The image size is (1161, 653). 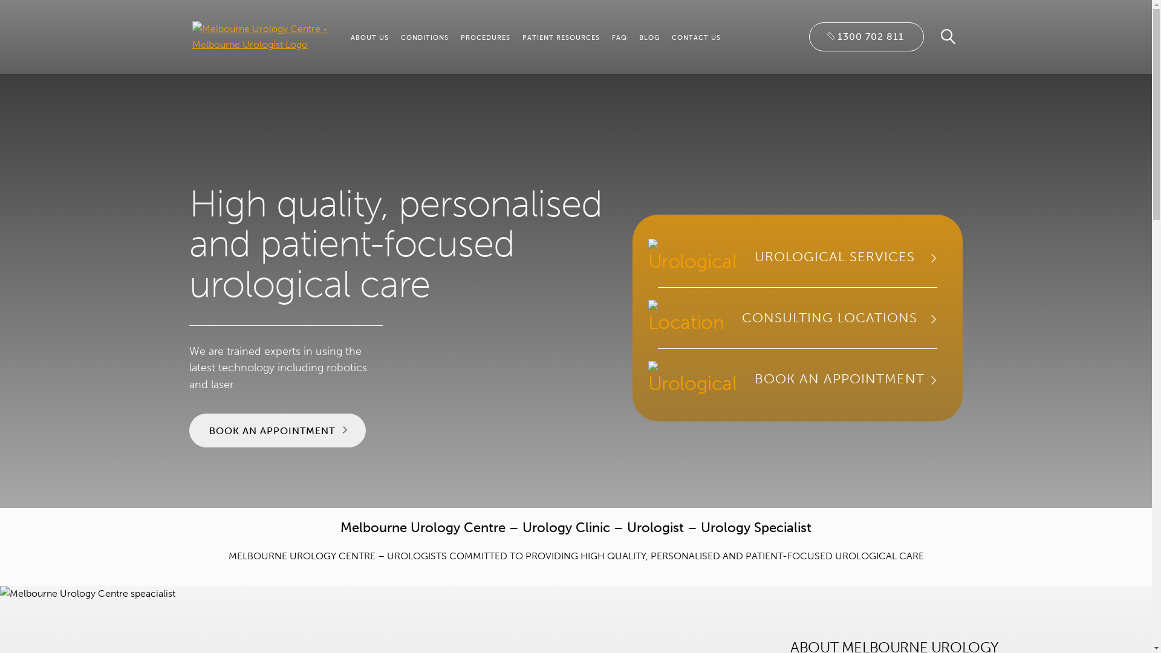 I want to click on CONDITIONS, so click(x=424, y=37).